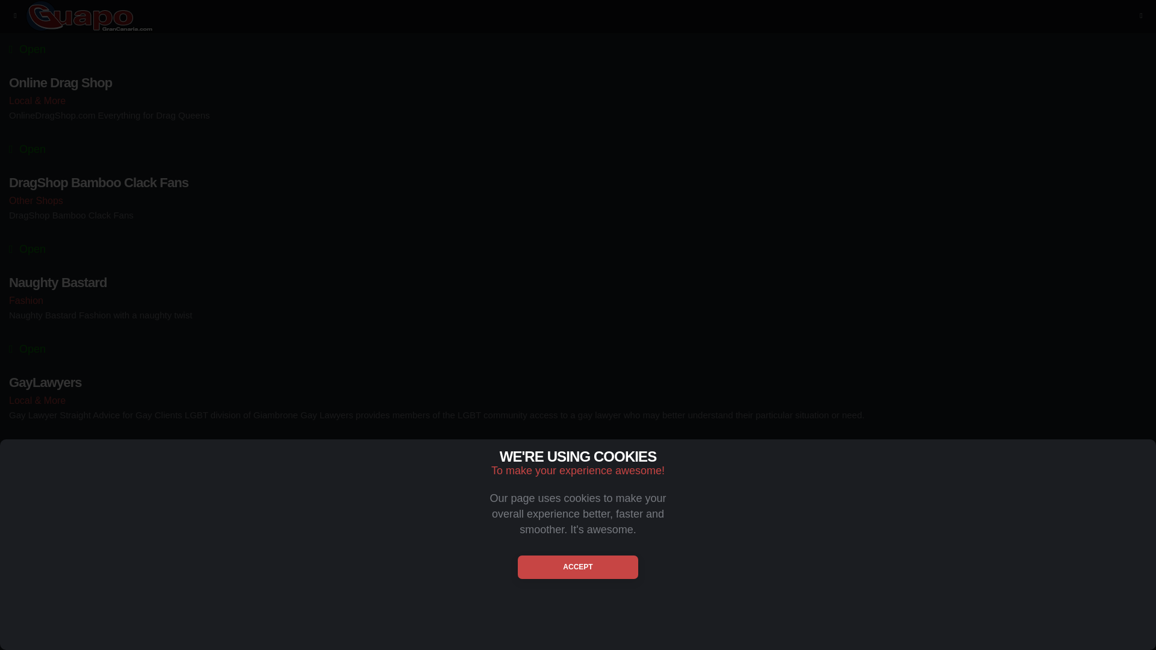 The width and height of the screenshot is (1156, 650). Describe the element at coordinates (578, 282) in the screenshot. I see `Naughty Bastard` at that location.